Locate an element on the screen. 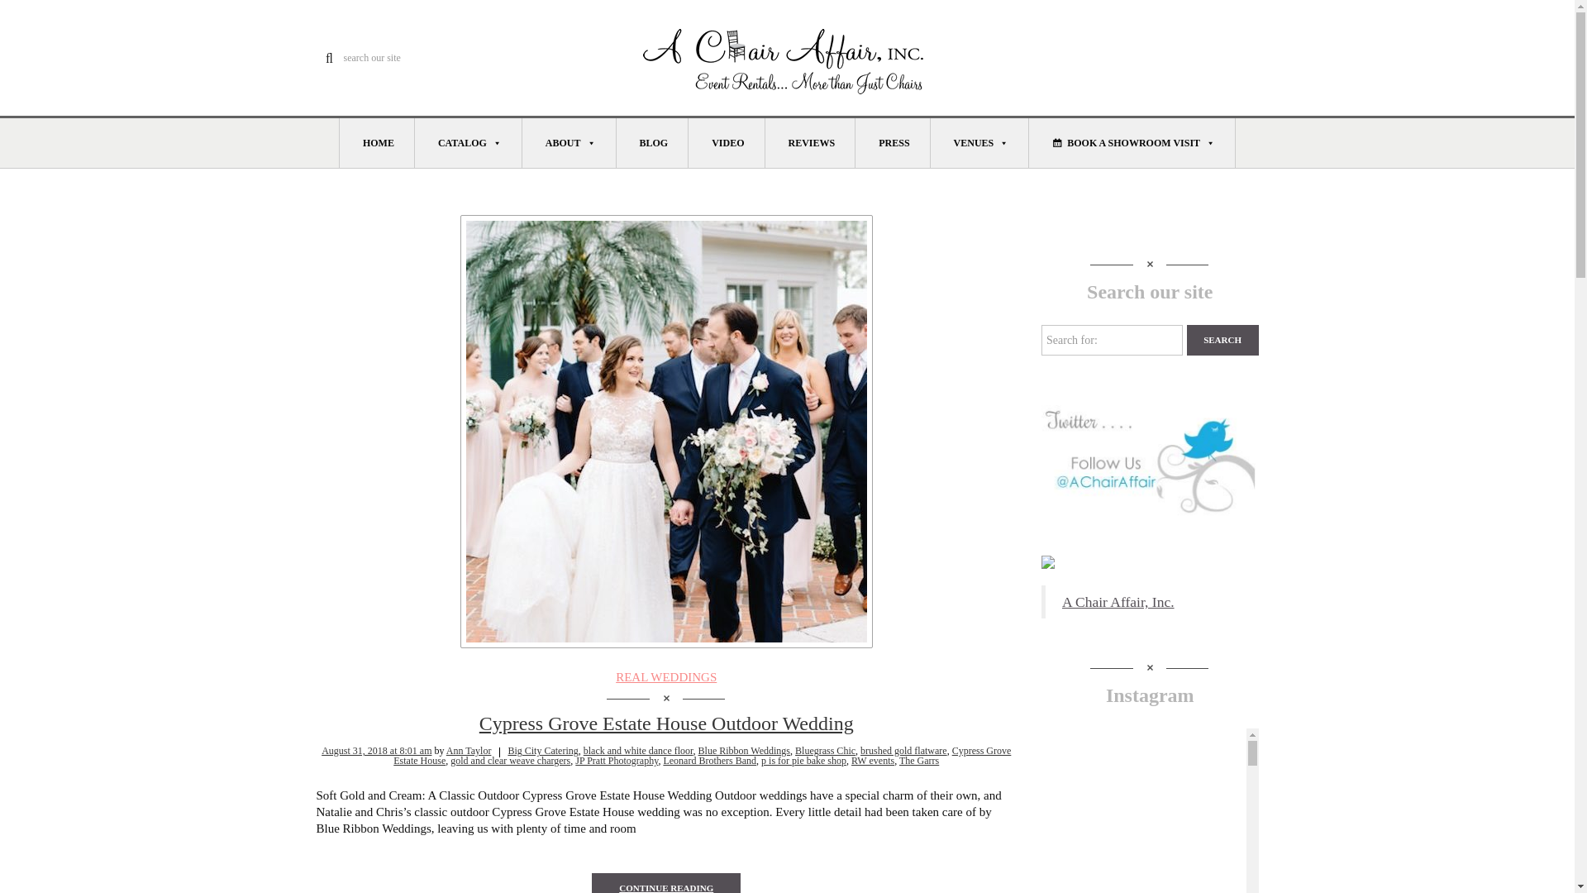 The image size is (1587, 893). Search is located at coordinates (1222, 340).